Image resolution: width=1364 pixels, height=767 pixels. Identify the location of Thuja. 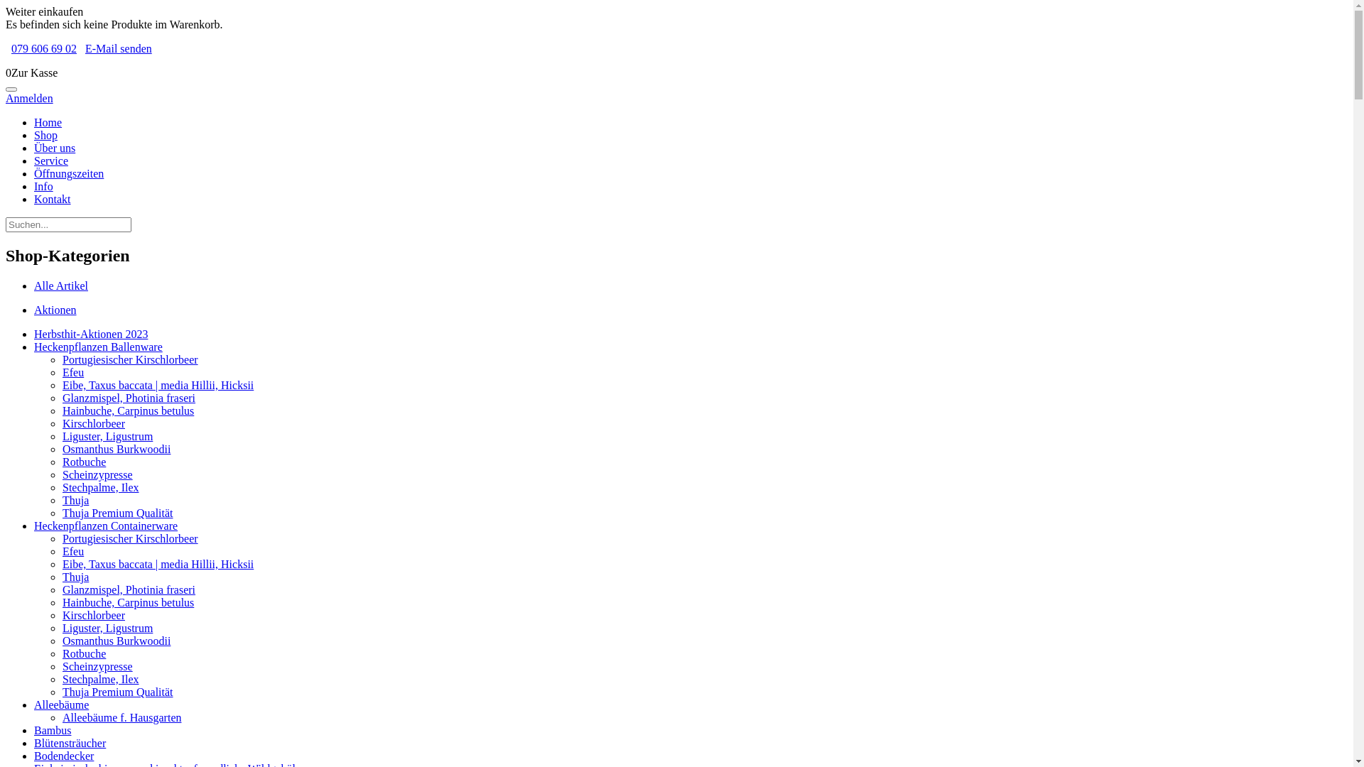
(75, 500).